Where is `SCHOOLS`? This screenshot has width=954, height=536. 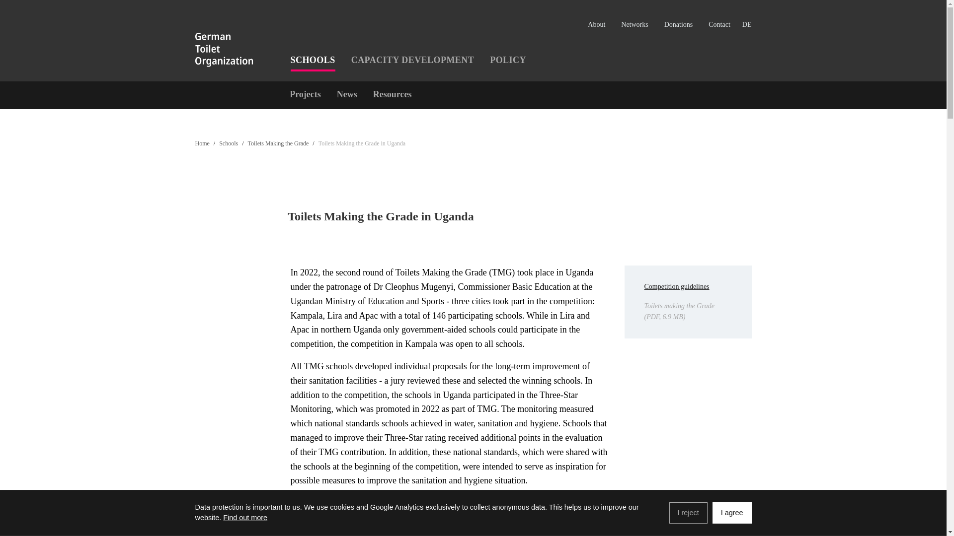
SCHOOLS is located at coordinates (312, 60).